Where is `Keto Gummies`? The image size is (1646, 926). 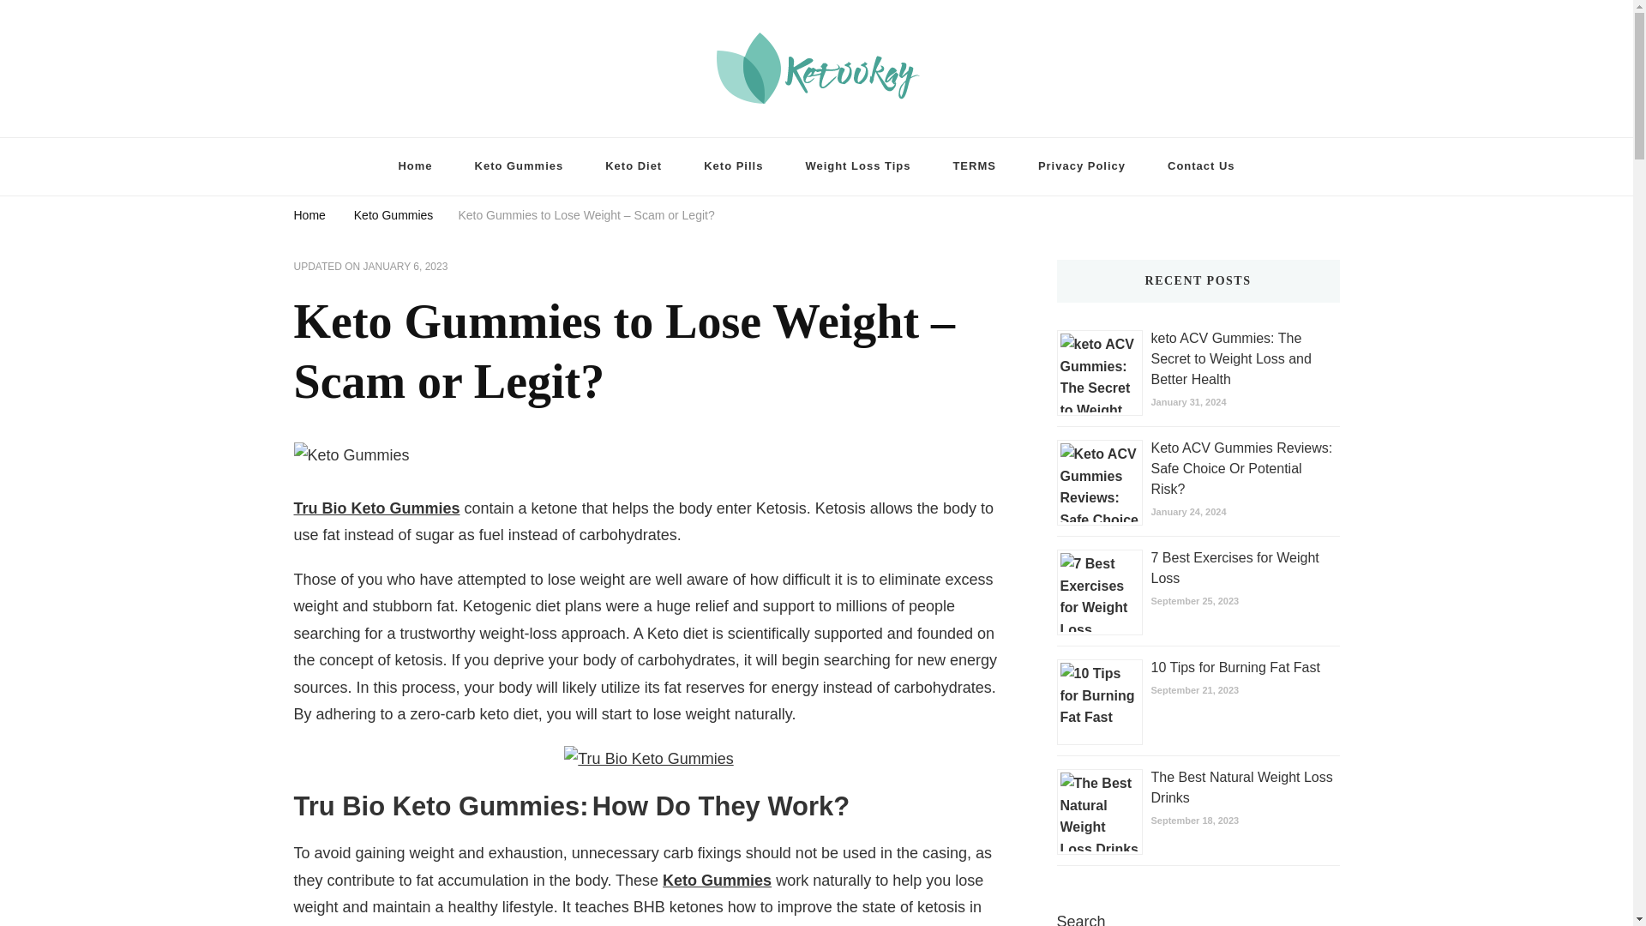 Keto Gummies is located at coordinates (393, 216).